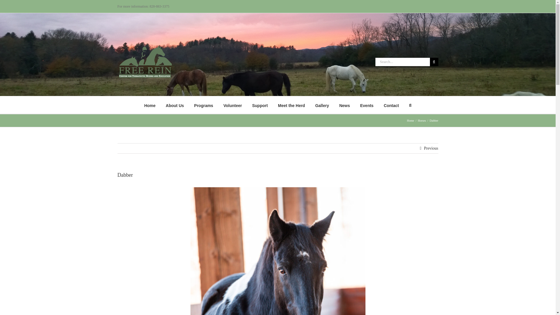  What do you see at coordinates (260, 105) in the screenshot?
I see `Support` at bounding box center [260, 105].